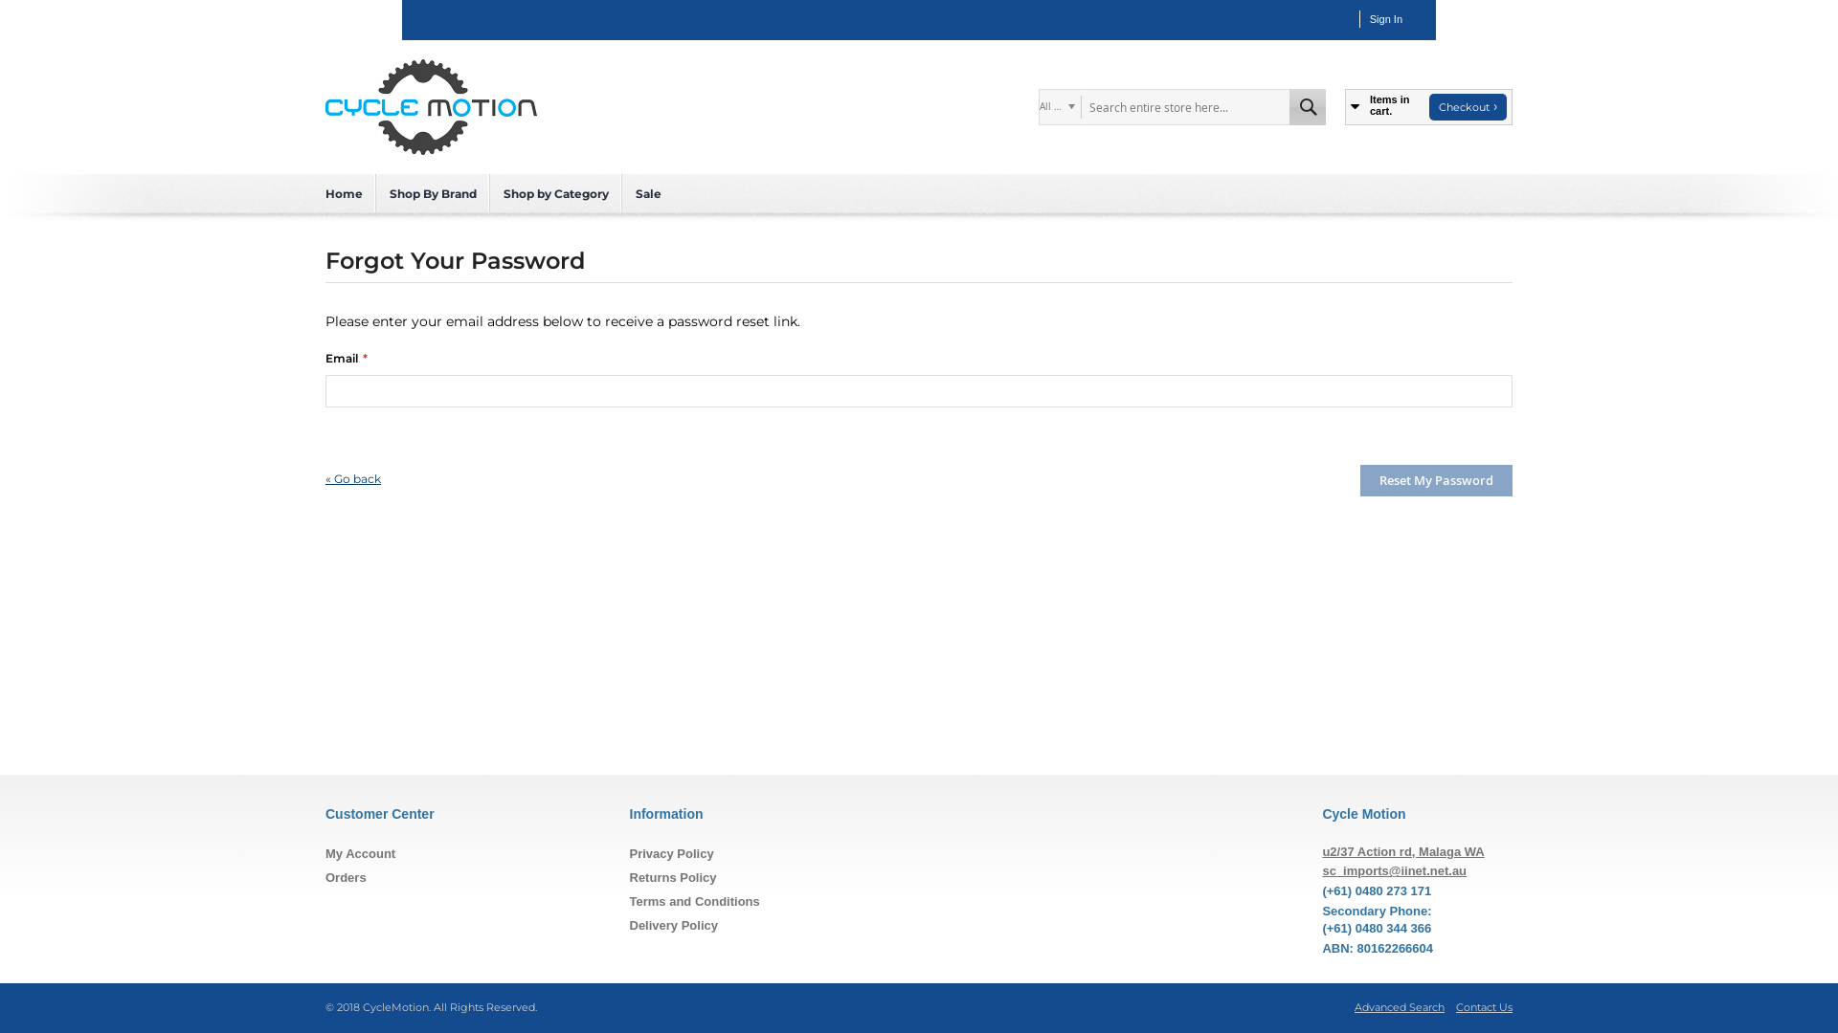 The height and width of the screenshot is (1033, 1838). What do you see at coordinates (1400, 1008) in the screenshot?
I see `Advanced Search` at bounding box center [1400, 1008].